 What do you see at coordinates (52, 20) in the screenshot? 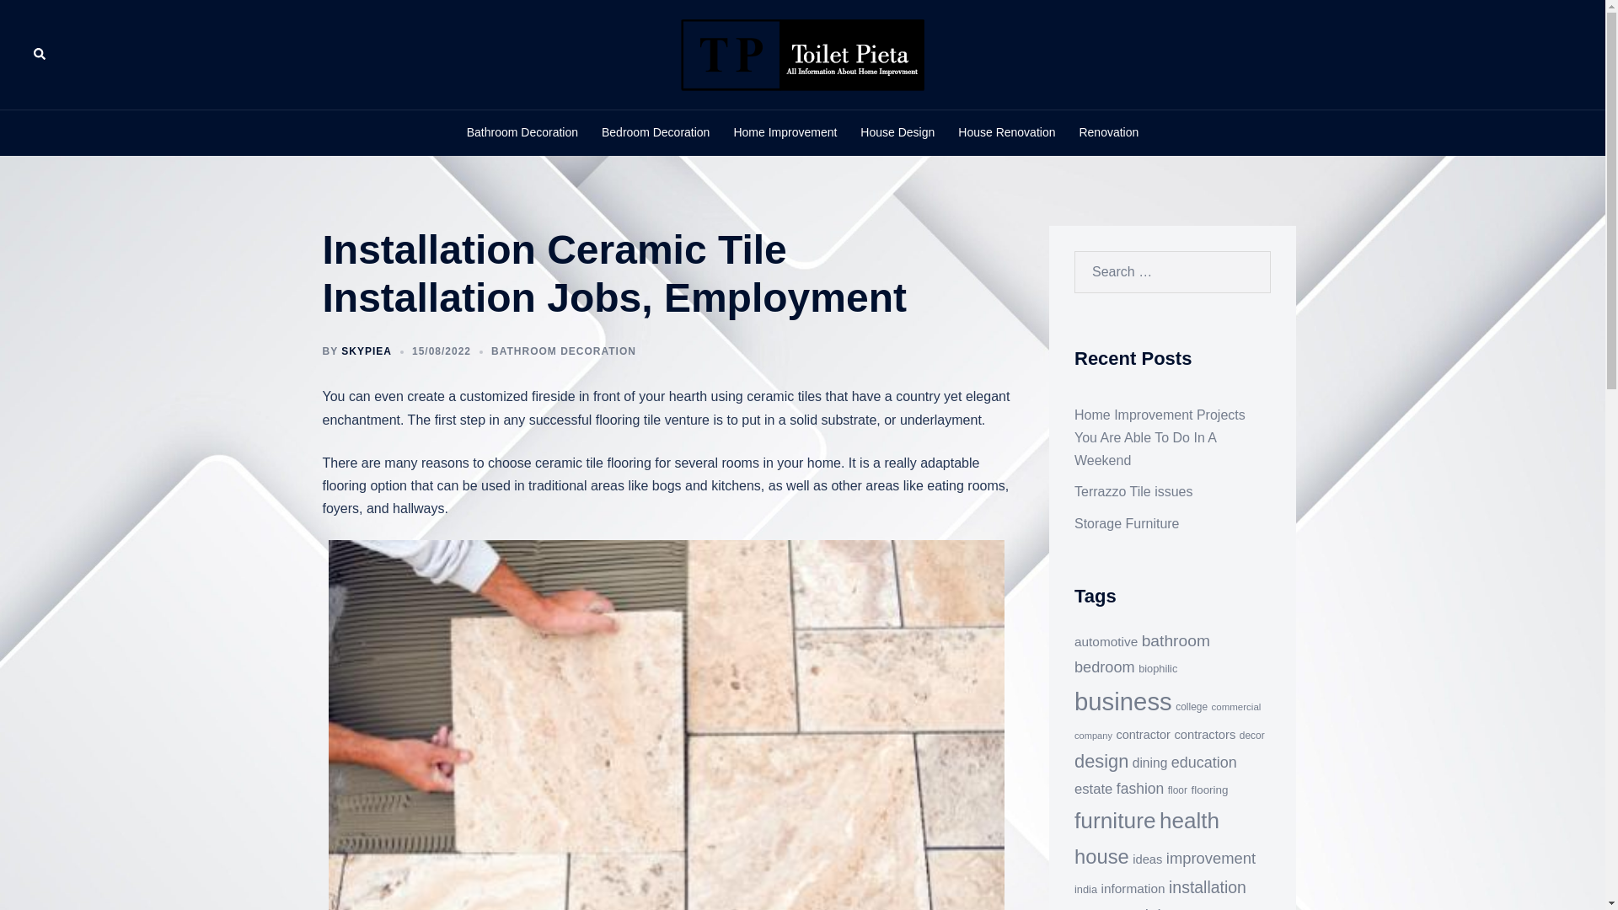
I see `Search` at bounding box center [52, 20].